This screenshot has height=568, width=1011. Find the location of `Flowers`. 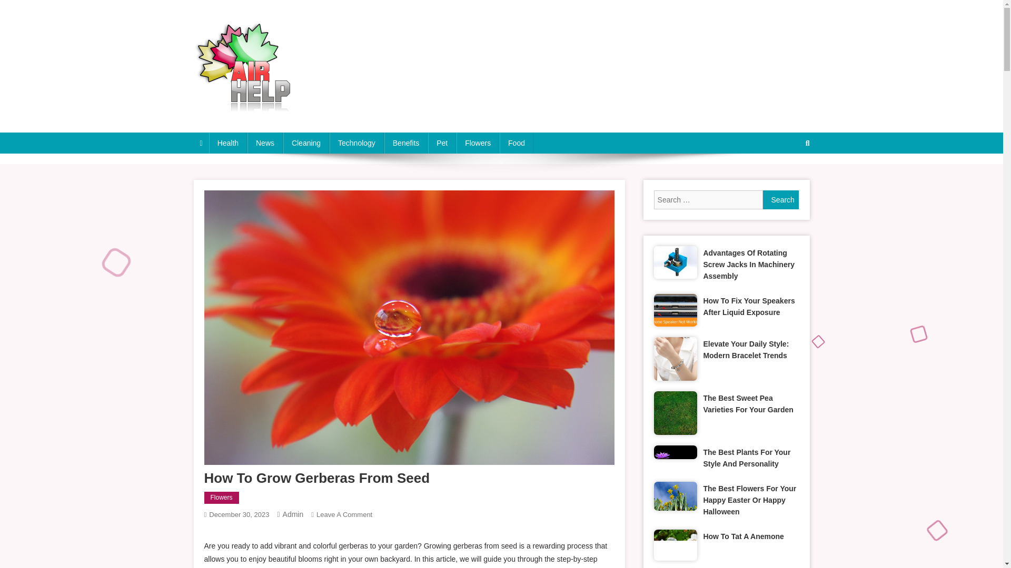

Flowers is located at coordinates (344, 514).